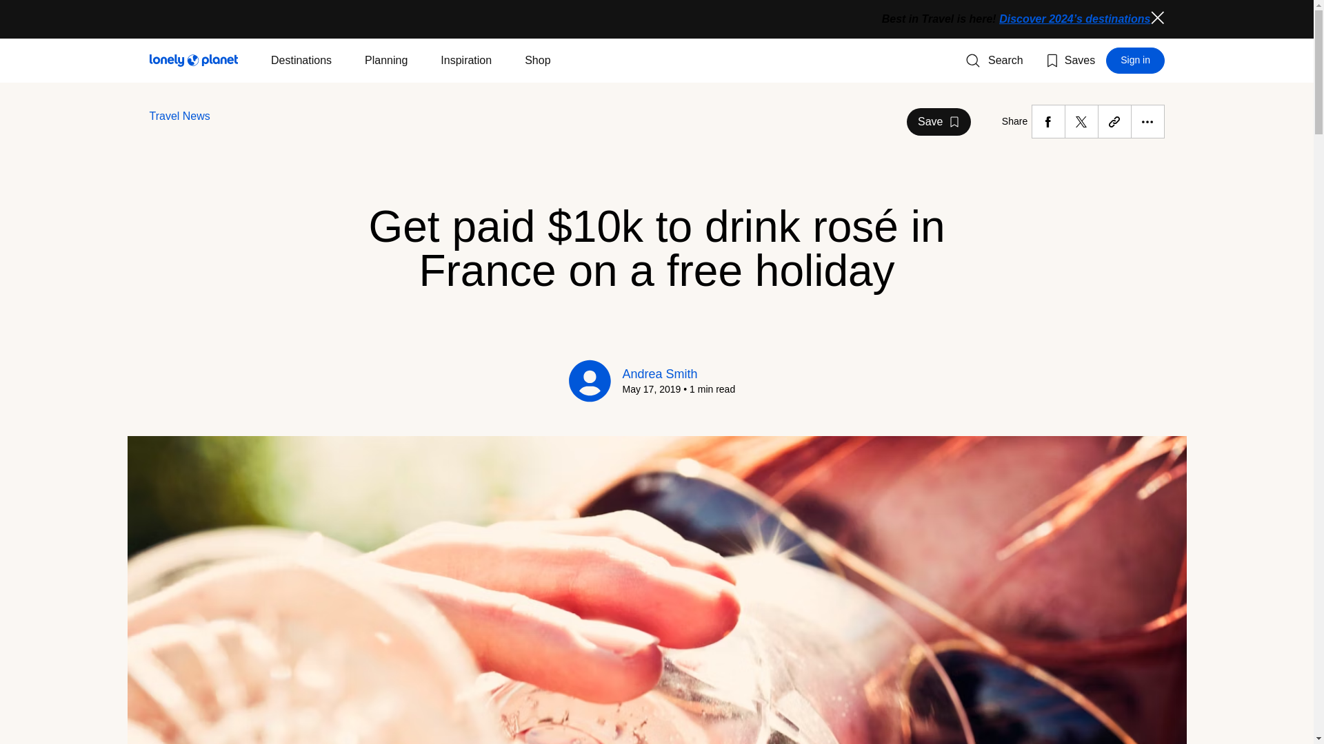 The height and width of the screenshot is (744, 1324). I want to click on Planning, so click(386, 61).